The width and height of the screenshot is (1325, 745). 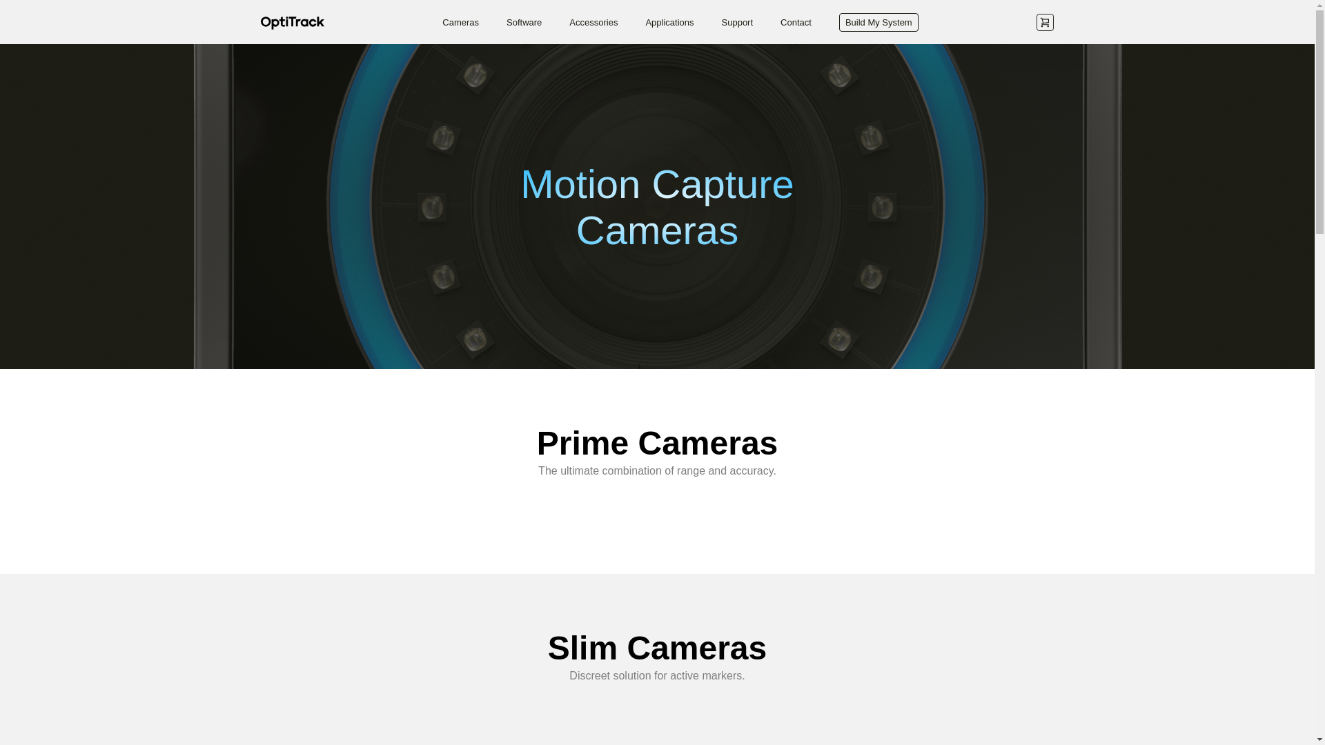 I want to click on Build My System, so click(x=878, y=22).